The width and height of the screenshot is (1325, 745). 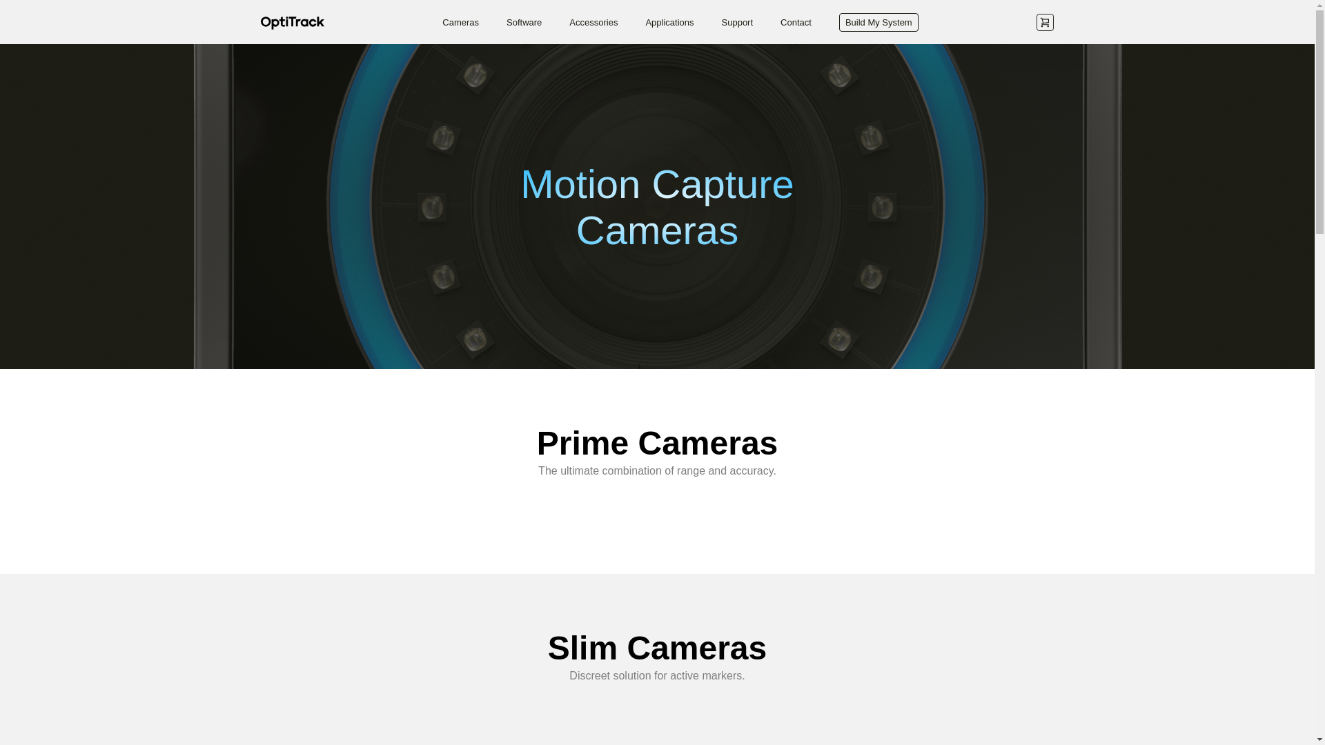 I want to click on Build My System, so click(x=878, y=22).